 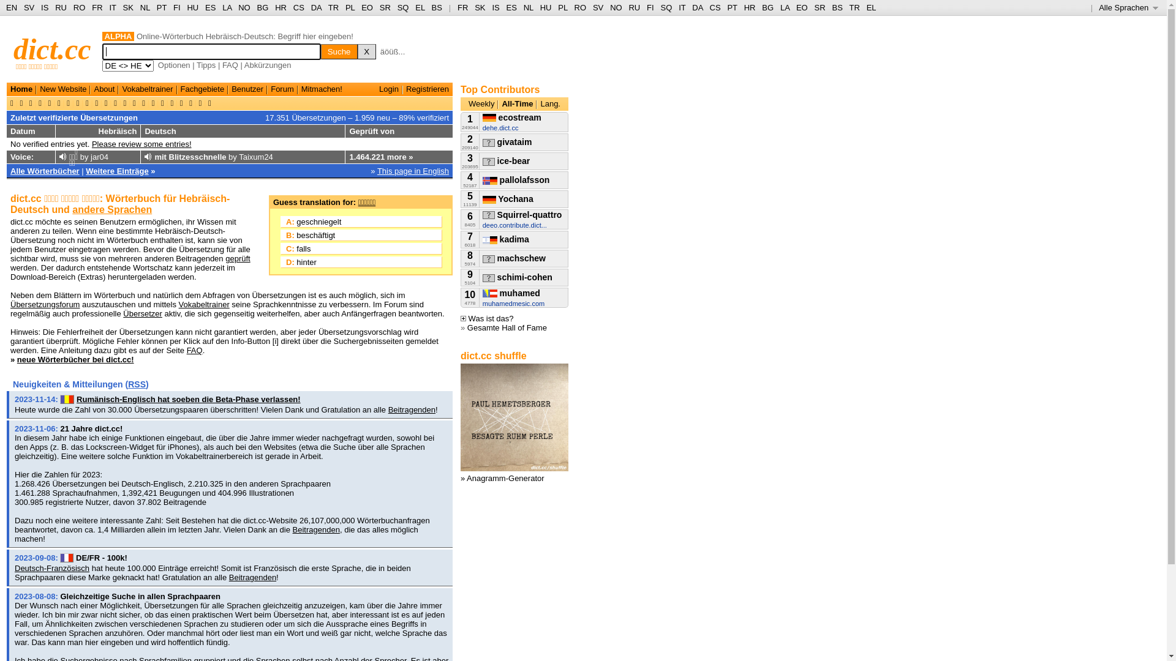 I want to click on Beitragenden, so click(x=252, y=578).